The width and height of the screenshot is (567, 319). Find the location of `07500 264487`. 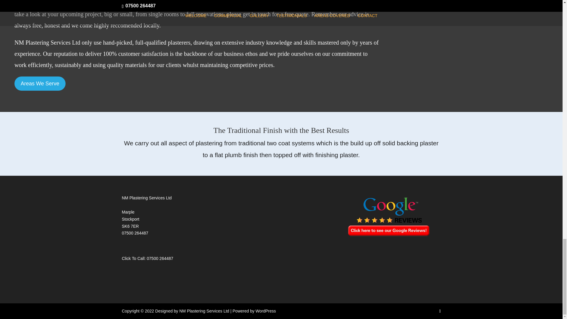

07500 264487 is located at coordinates (160, 258).